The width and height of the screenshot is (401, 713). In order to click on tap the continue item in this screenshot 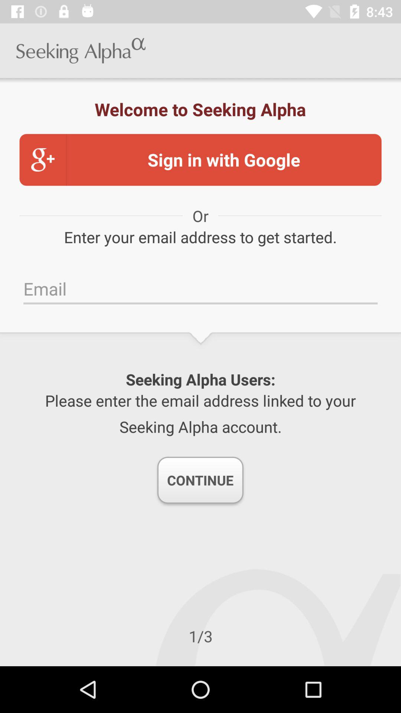, I will do `click(200, 480)`.